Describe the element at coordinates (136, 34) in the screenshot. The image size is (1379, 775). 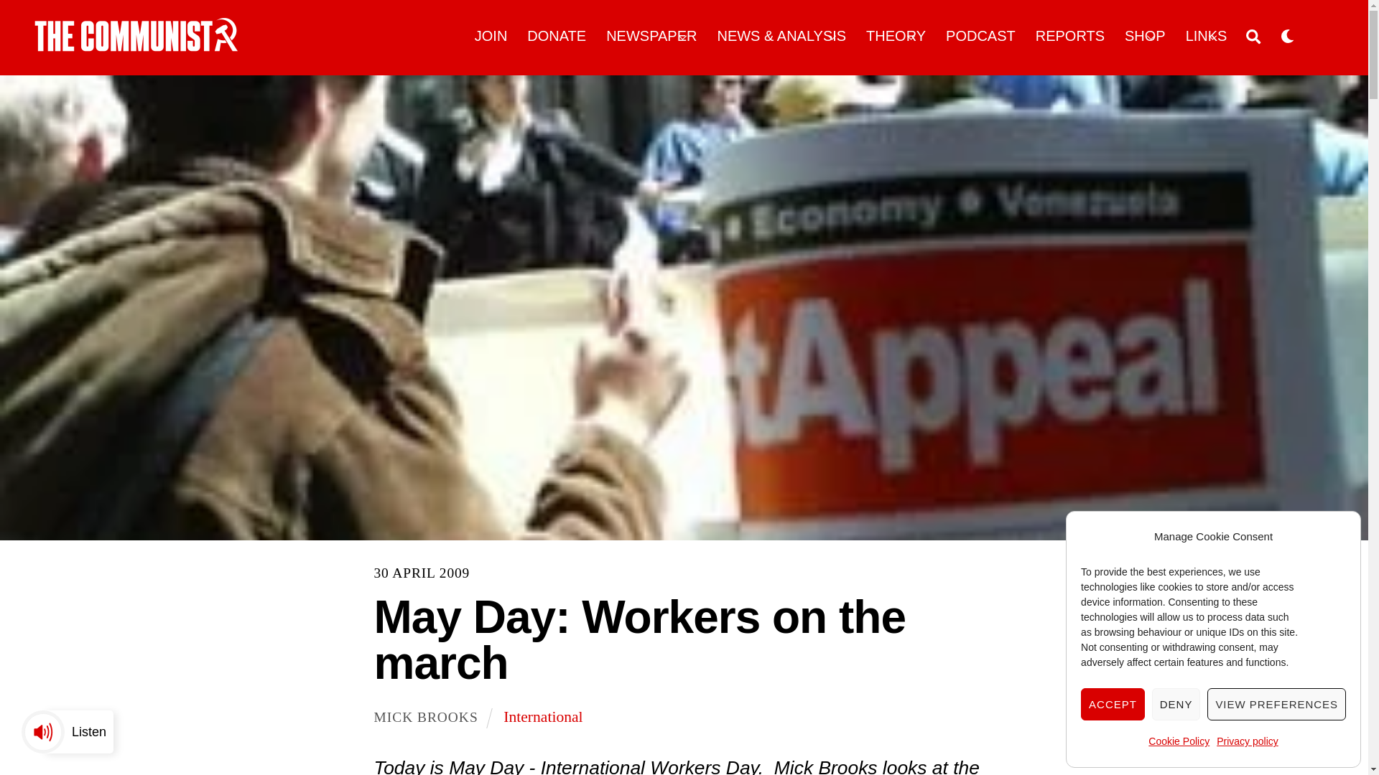
I see `The Communist` at that location.